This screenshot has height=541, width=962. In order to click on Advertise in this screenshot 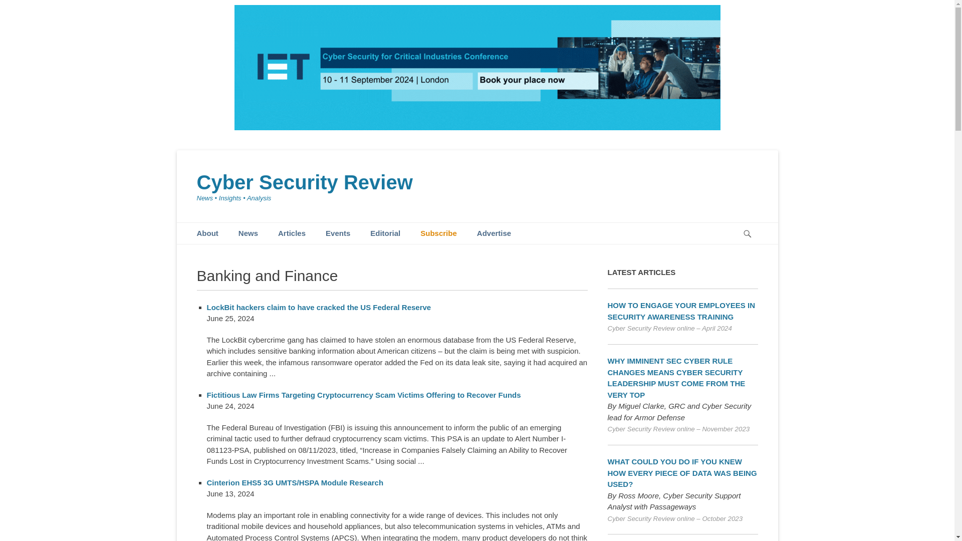, I will do `click(494, 233)`.